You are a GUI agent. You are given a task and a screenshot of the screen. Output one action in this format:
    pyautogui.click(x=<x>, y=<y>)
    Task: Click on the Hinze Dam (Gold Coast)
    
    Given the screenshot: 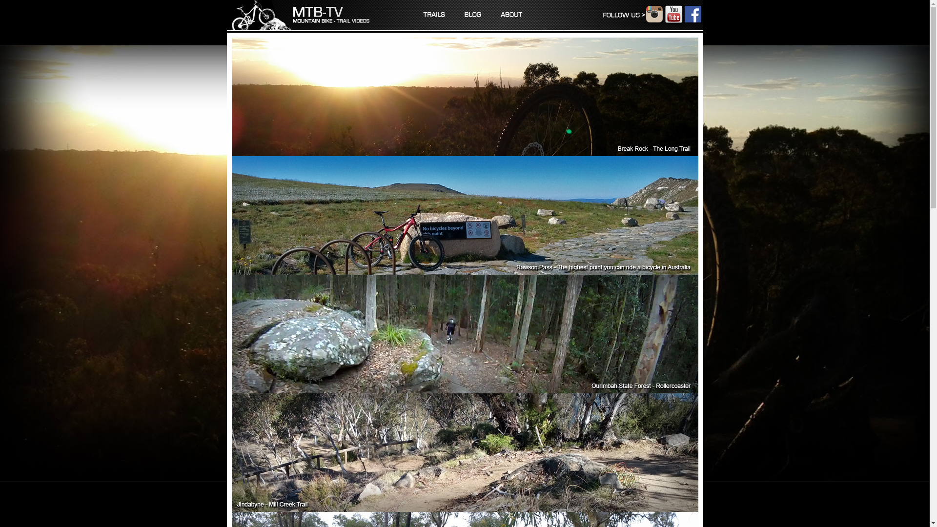 What is the action you would take?
    pyautogui.click(x=307, y=313)
    